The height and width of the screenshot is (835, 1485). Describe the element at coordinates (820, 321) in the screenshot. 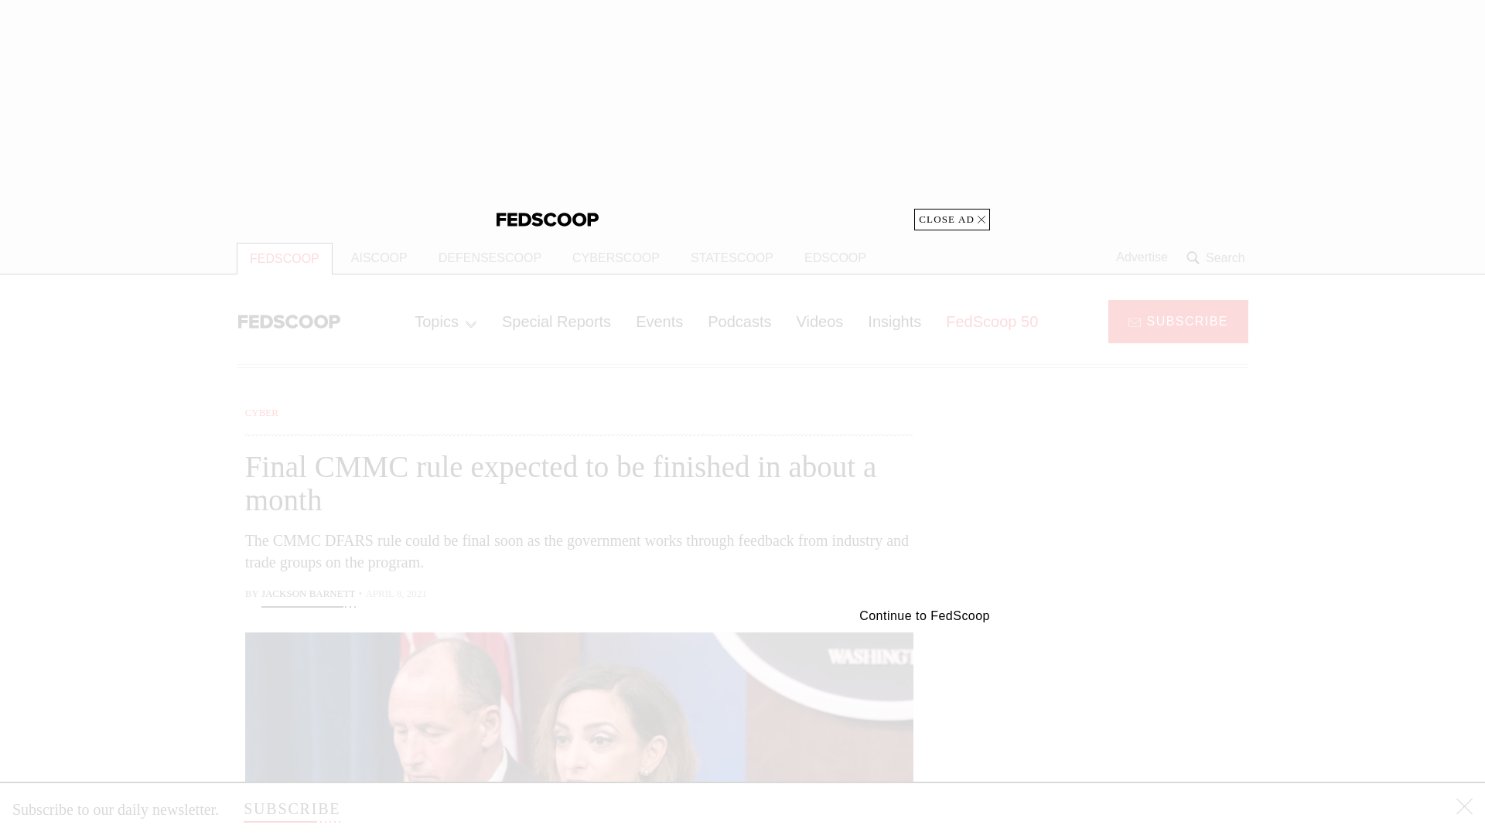

I see `Videos` at that location.